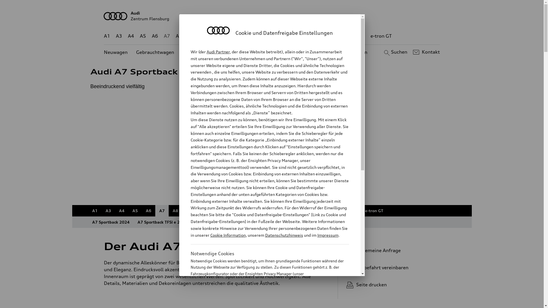 This screenshot has height=308, width=548. What do you see at coordinates (308, 210) in the screenshot?
I see `TT` at bounding box center [308, 210].